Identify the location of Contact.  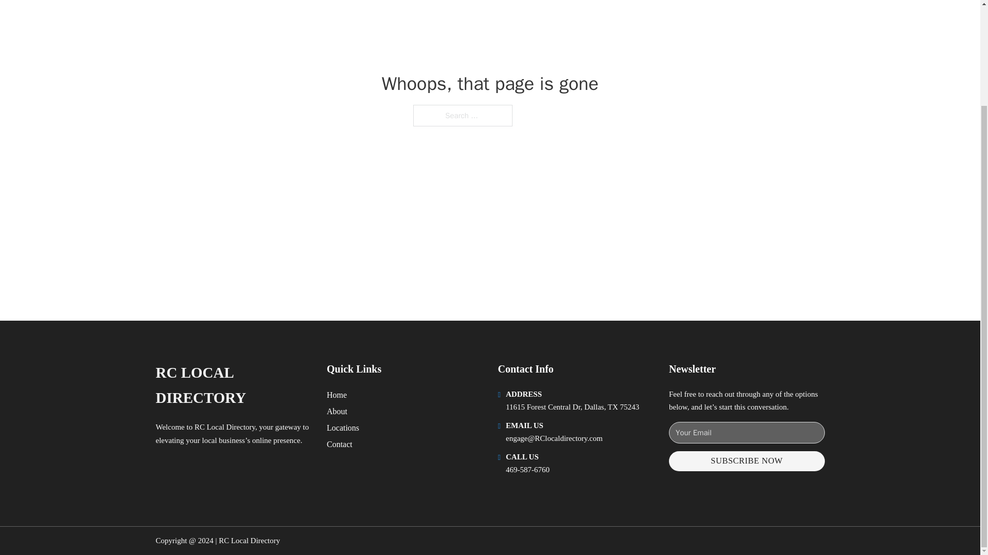
(340, 444).